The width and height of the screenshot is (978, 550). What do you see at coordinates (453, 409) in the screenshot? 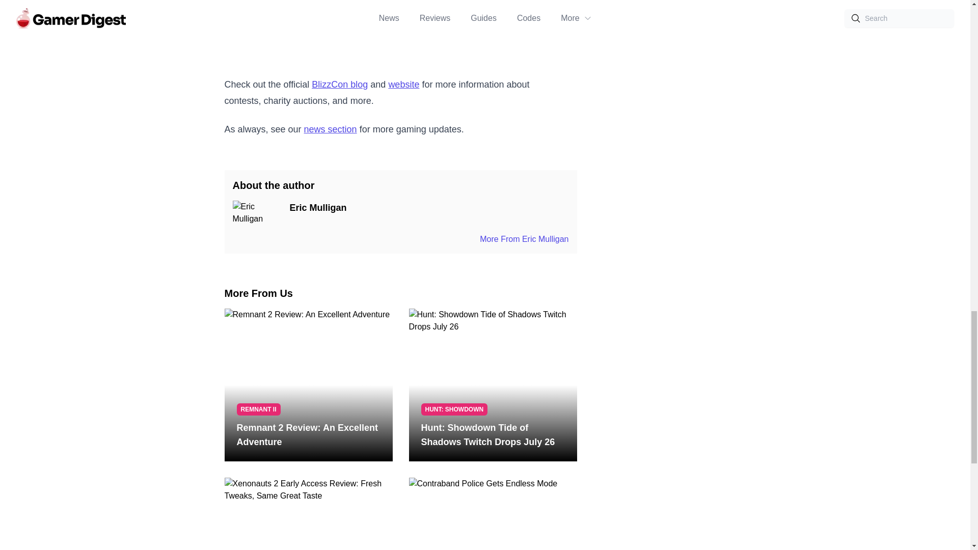
I see `HUNT: SHOWDOWN` at bounding box center [453, 409].